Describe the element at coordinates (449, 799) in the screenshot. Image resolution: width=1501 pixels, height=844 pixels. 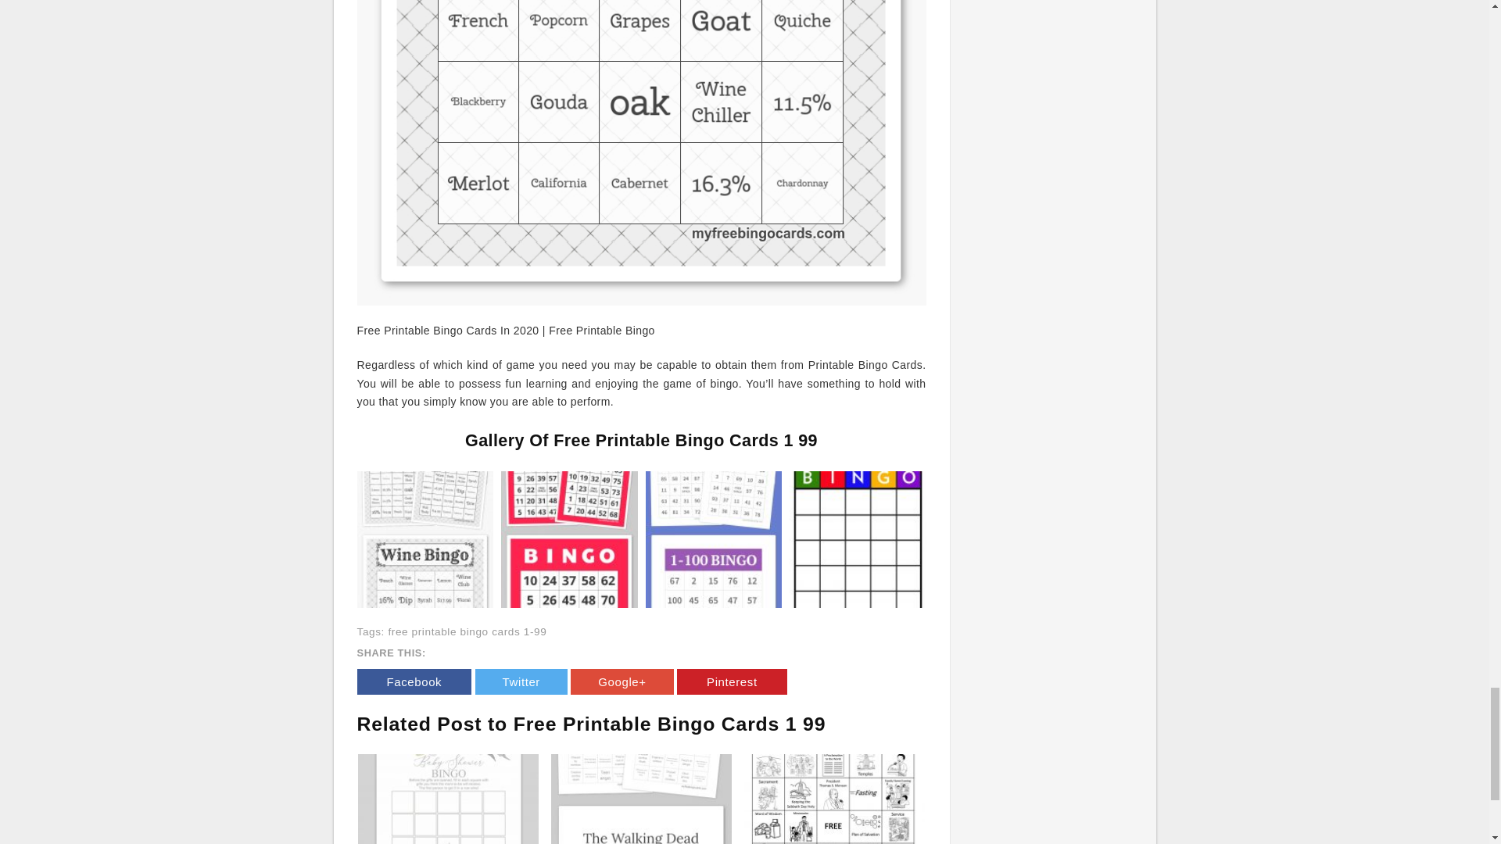
I see `Gift Bingo Printable Cards` at that location.